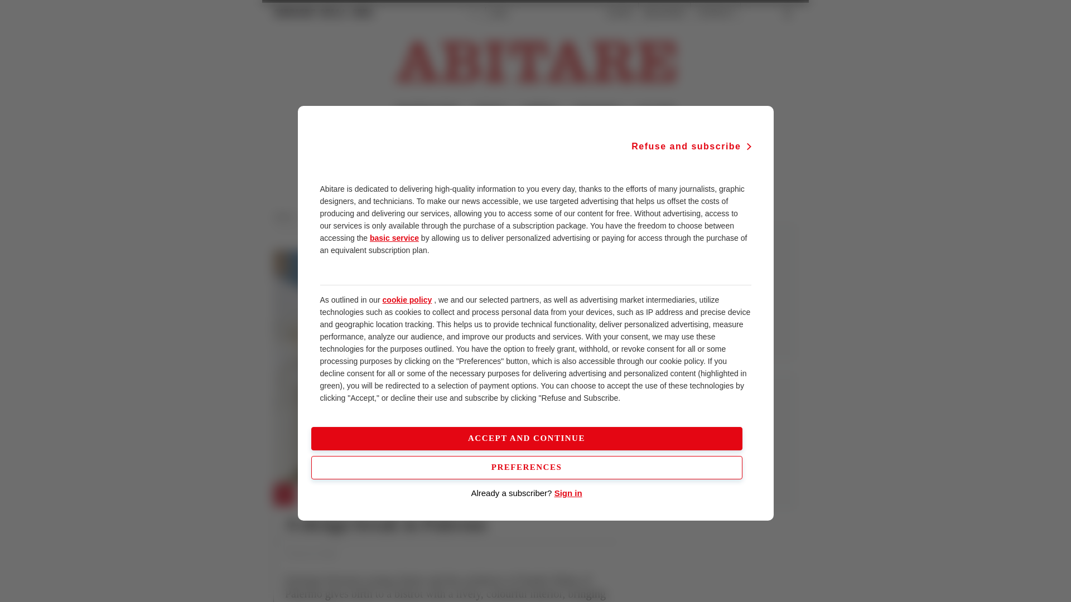  Describe the element at coordinates (619, 13) in the screenshot. I see `LOGIN` at that location.